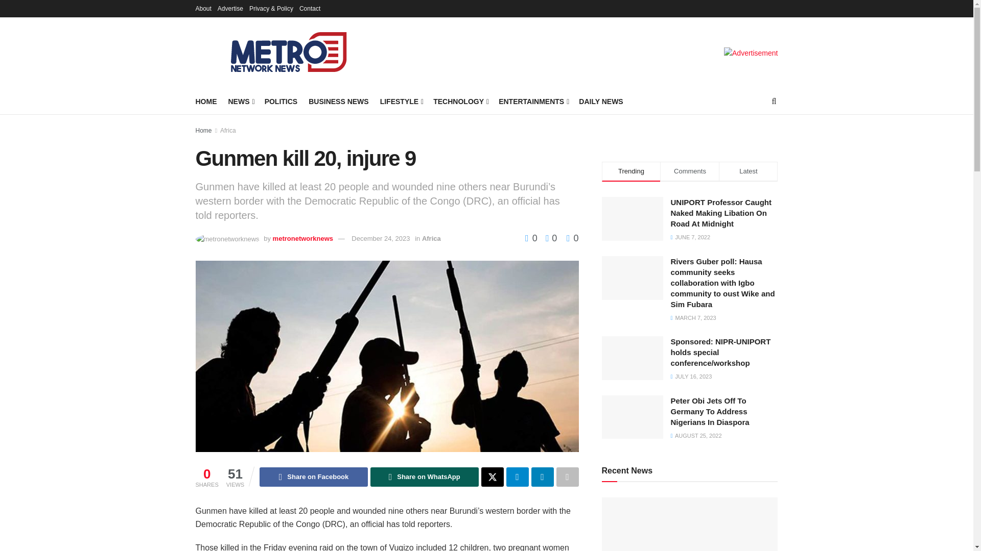 The width and height of the screenshot is (981, 551). I want to click on POLITICS, so click(281, 101).